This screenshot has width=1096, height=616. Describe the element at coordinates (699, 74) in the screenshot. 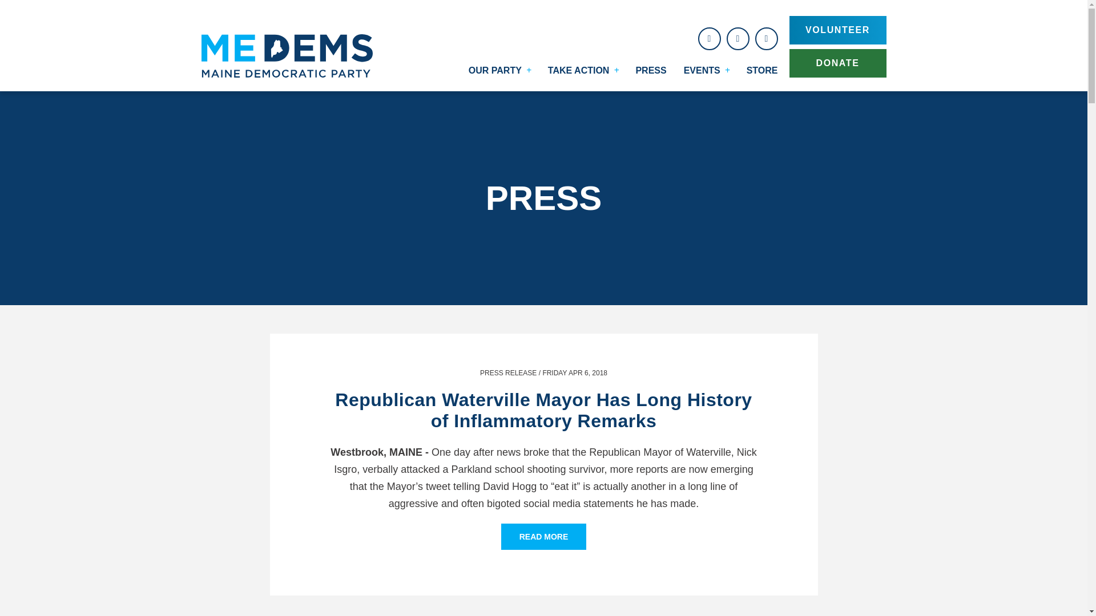

I see `Events` at that location.